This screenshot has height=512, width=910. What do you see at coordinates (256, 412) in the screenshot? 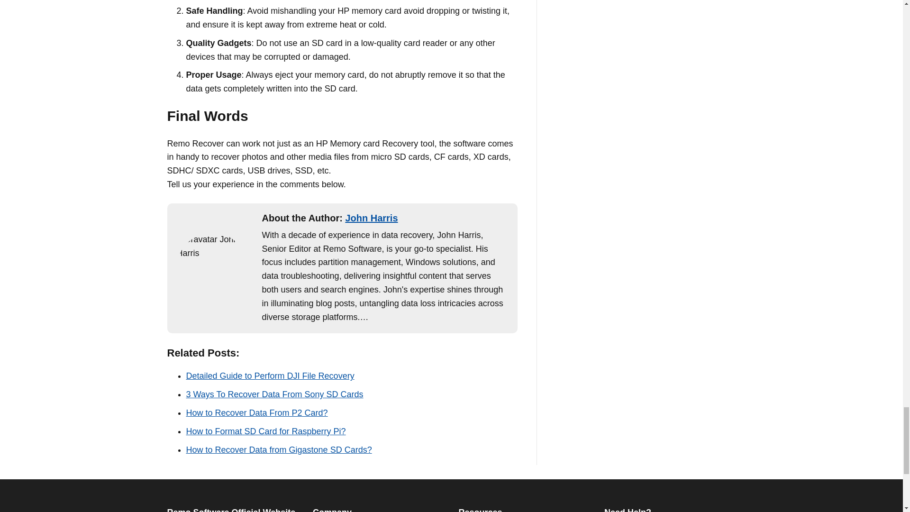
I see `How to Recover Data From P2 Card?` at bounding box center [256, 412].